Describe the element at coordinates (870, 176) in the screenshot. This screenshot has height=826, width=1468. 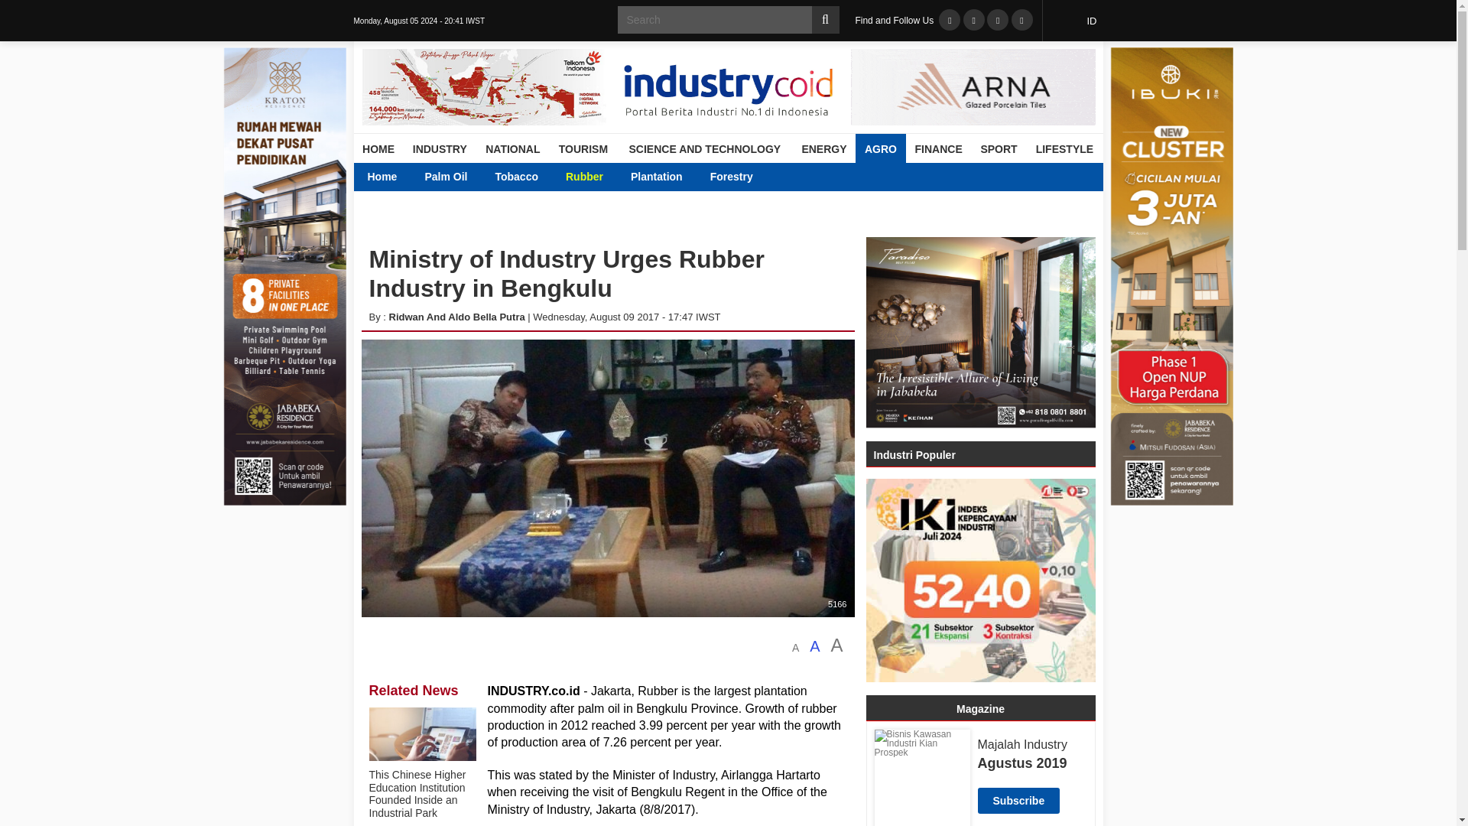
I see `Cement` at that location.